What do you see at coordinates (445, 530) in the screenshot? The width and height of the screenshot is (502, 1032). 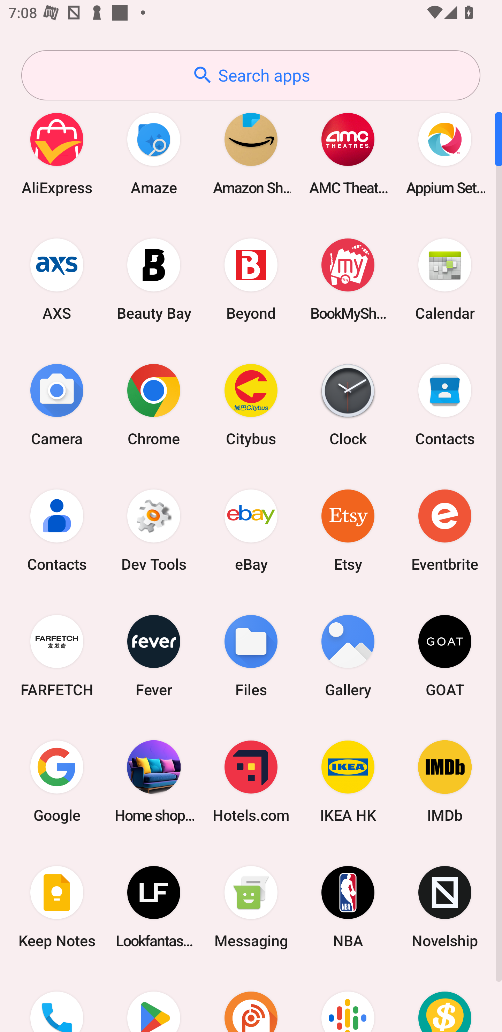 I see `Eventbrite` at bounding box center [445, 530].